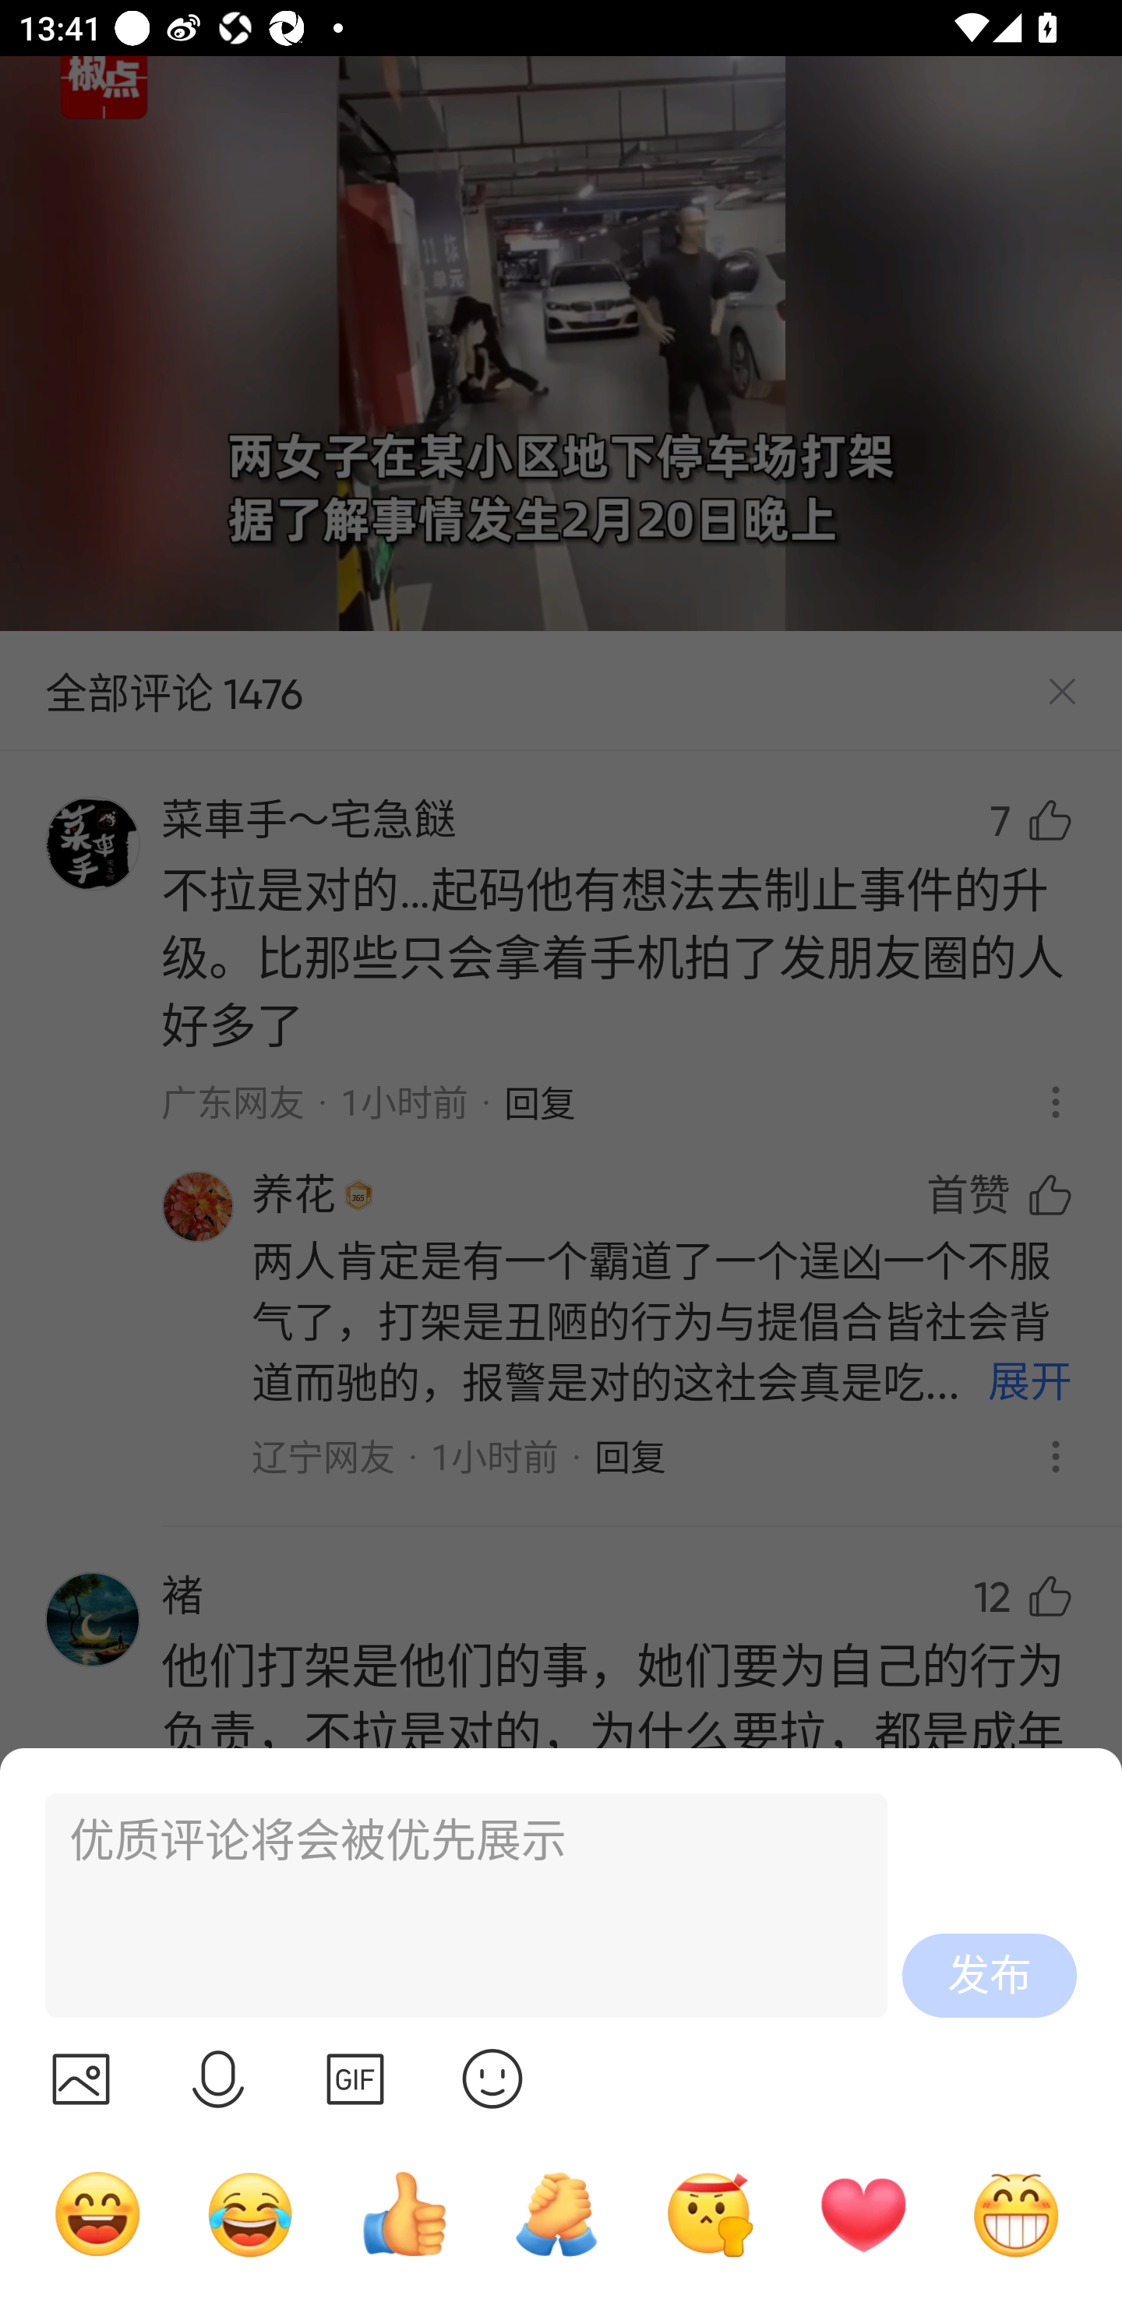 The width and height of the screenshot is (1122, 2306). I want to click on 加油, so click(556, 2213).